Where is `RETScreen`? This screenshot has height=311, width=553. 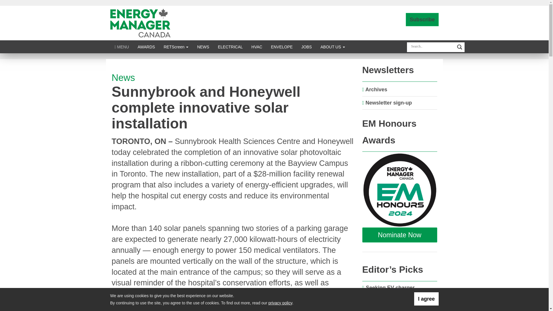
RETScreen is located at coordinates (176, 47).